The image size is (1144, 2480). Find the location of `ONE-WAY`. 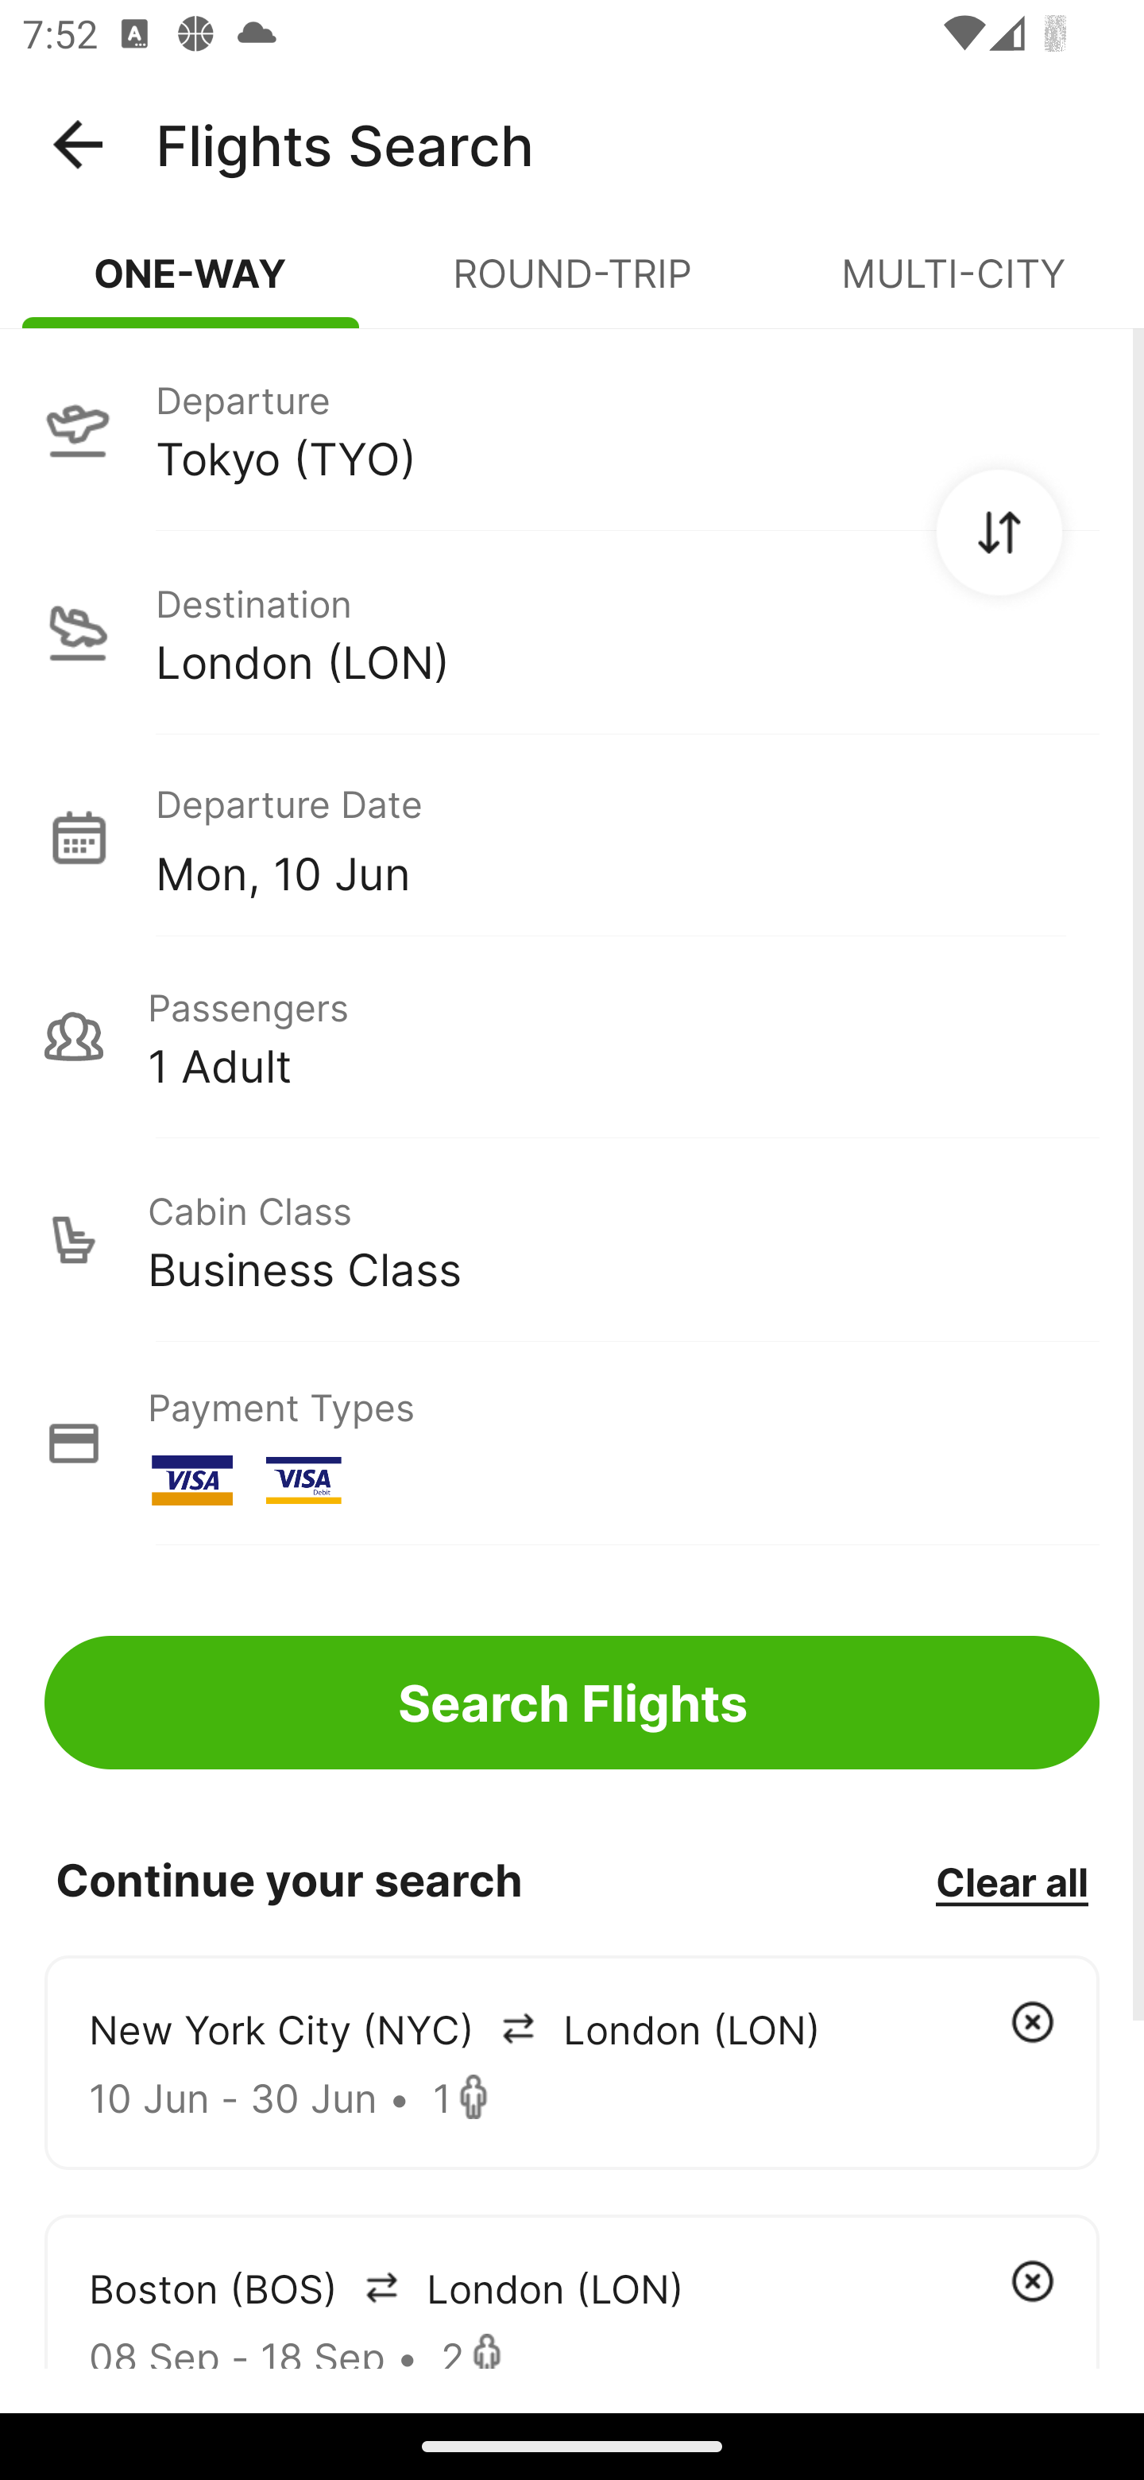

ONE-WAY is located at coordinates (191, 286).